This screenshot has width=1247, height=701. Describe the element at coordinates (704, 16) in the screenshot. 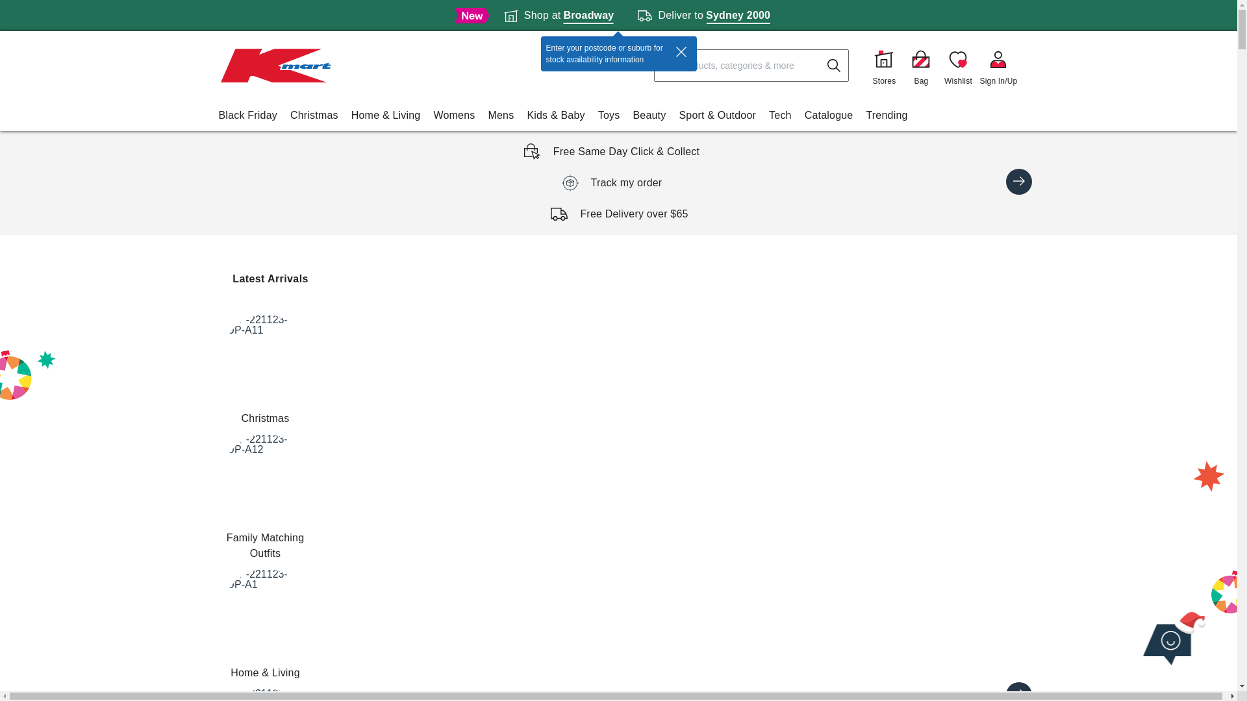

I see `Deliver to
Sydney 2000` at that location.